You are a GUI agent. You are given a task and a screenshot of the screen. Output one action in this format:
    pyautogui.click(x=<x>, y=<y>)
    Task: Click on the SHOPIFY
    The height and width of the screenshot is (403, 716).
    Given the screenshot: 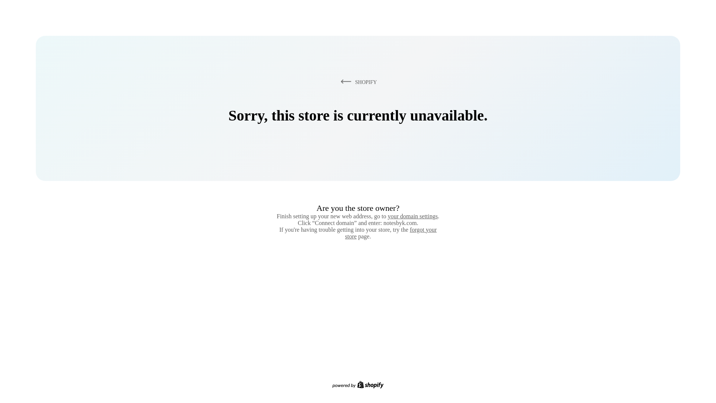 What is the action you would take?
    pyautogui.click(x=357, y=82)
    